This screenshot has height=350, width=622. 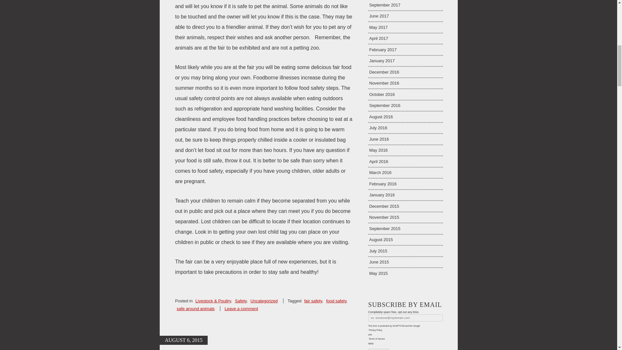 I want to click on safe around animals, so click(x=196, y=309).